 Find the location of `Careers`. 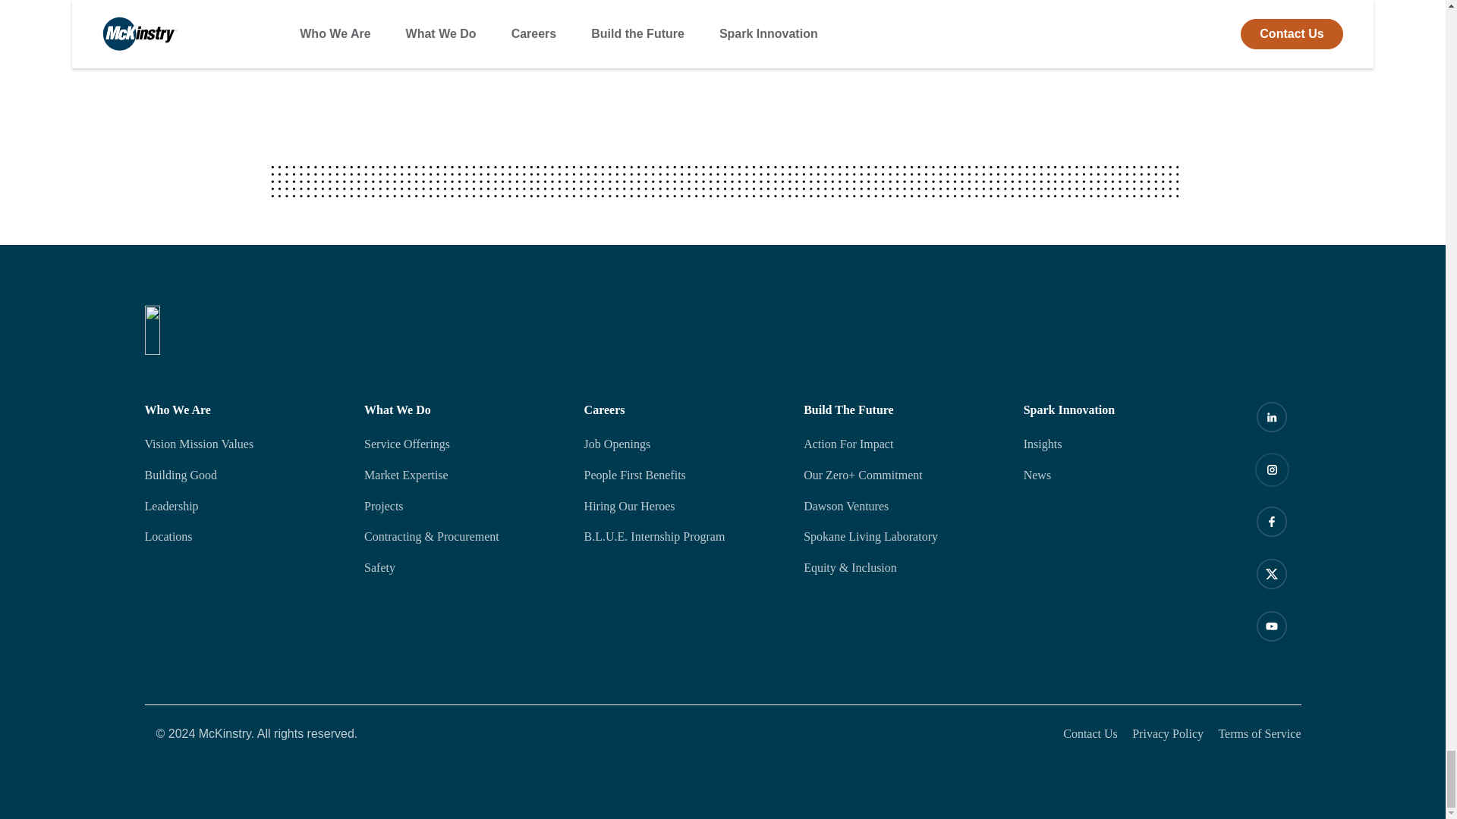

Careers is located at coordinates (682, 410).